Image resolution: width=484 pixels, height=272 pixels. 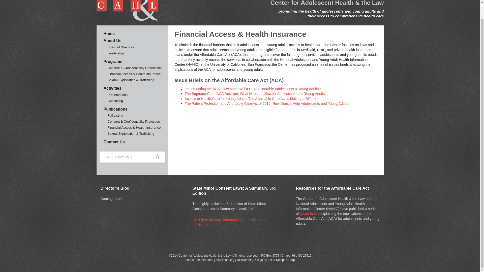 I want to click on issue briefs, so click(x=310, y=214).